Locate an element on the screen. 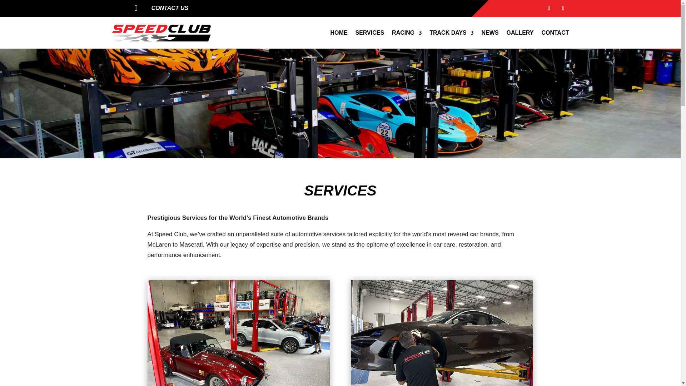 This screenshot has height=386, width=686. Follow on Facebook is located at coordinates (549, 8).